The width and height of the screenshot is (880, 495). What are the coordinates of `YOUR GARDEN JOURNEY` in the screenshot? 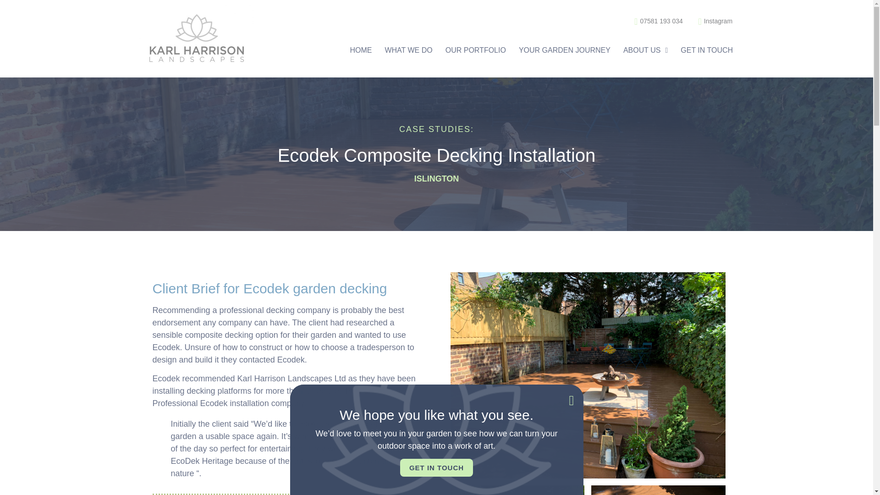 It's located at (564, 50).